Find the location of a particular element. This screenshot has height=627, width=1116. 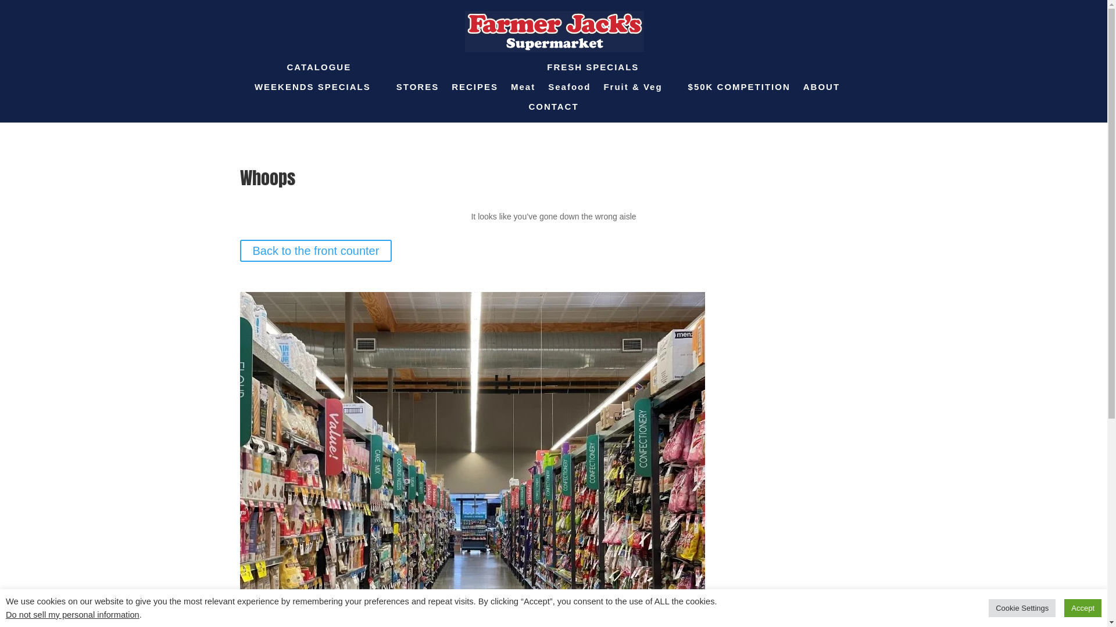

$50K COMPETITION is located at coordinates (739, 93).